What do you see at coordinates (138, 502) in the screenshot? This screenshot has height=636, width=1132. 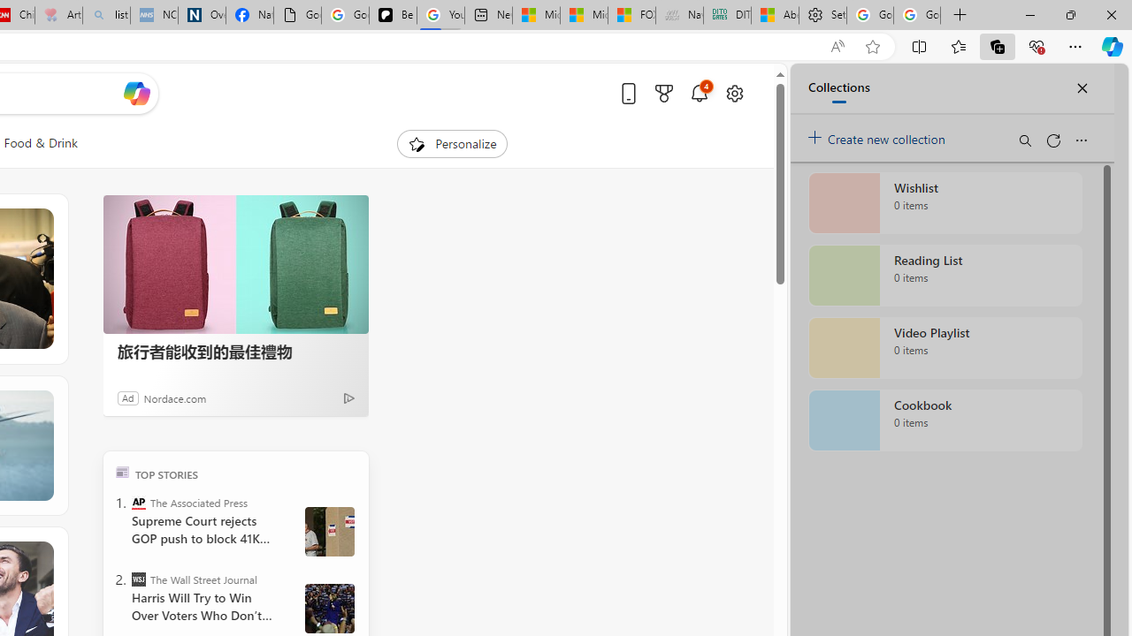 I see `The Associated Press` at bounding box center [138, 502].